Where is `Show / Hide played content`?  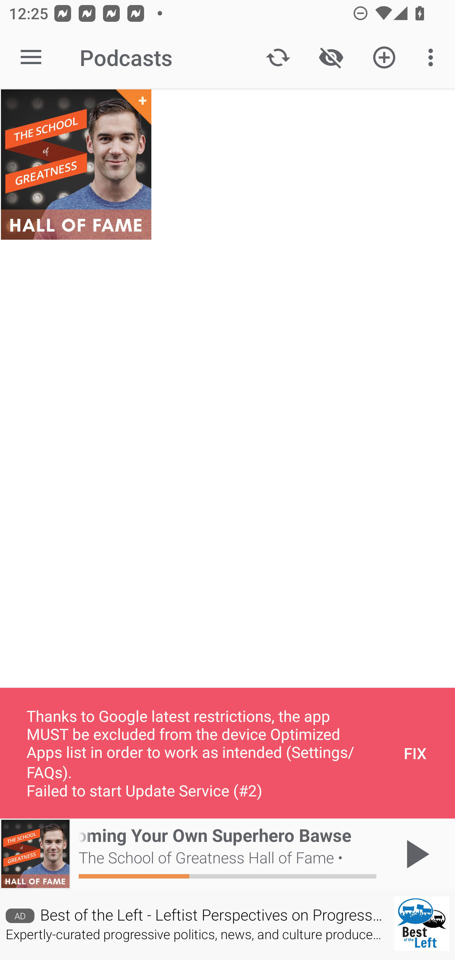 Show / Hide played content is located at coordinates (331, 57).